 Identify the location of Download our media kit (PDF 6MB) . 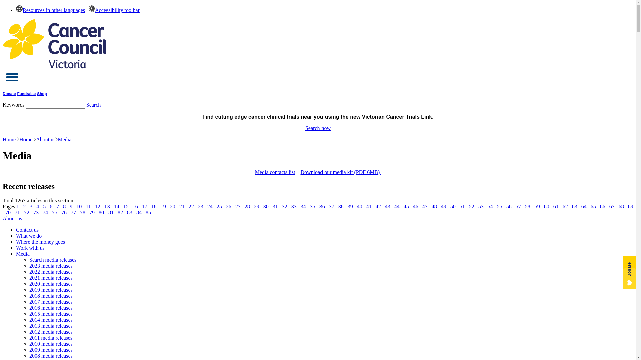
(341, 172).